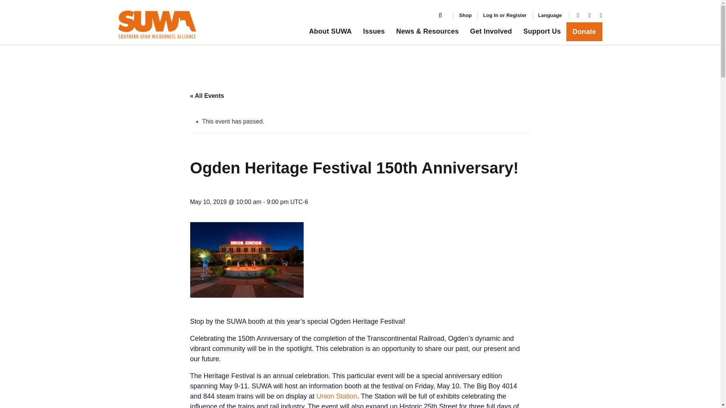  What do you see at coordinates (541, 32) in the screenshot?
I see `Support Us` at bounding box center [541, 32].